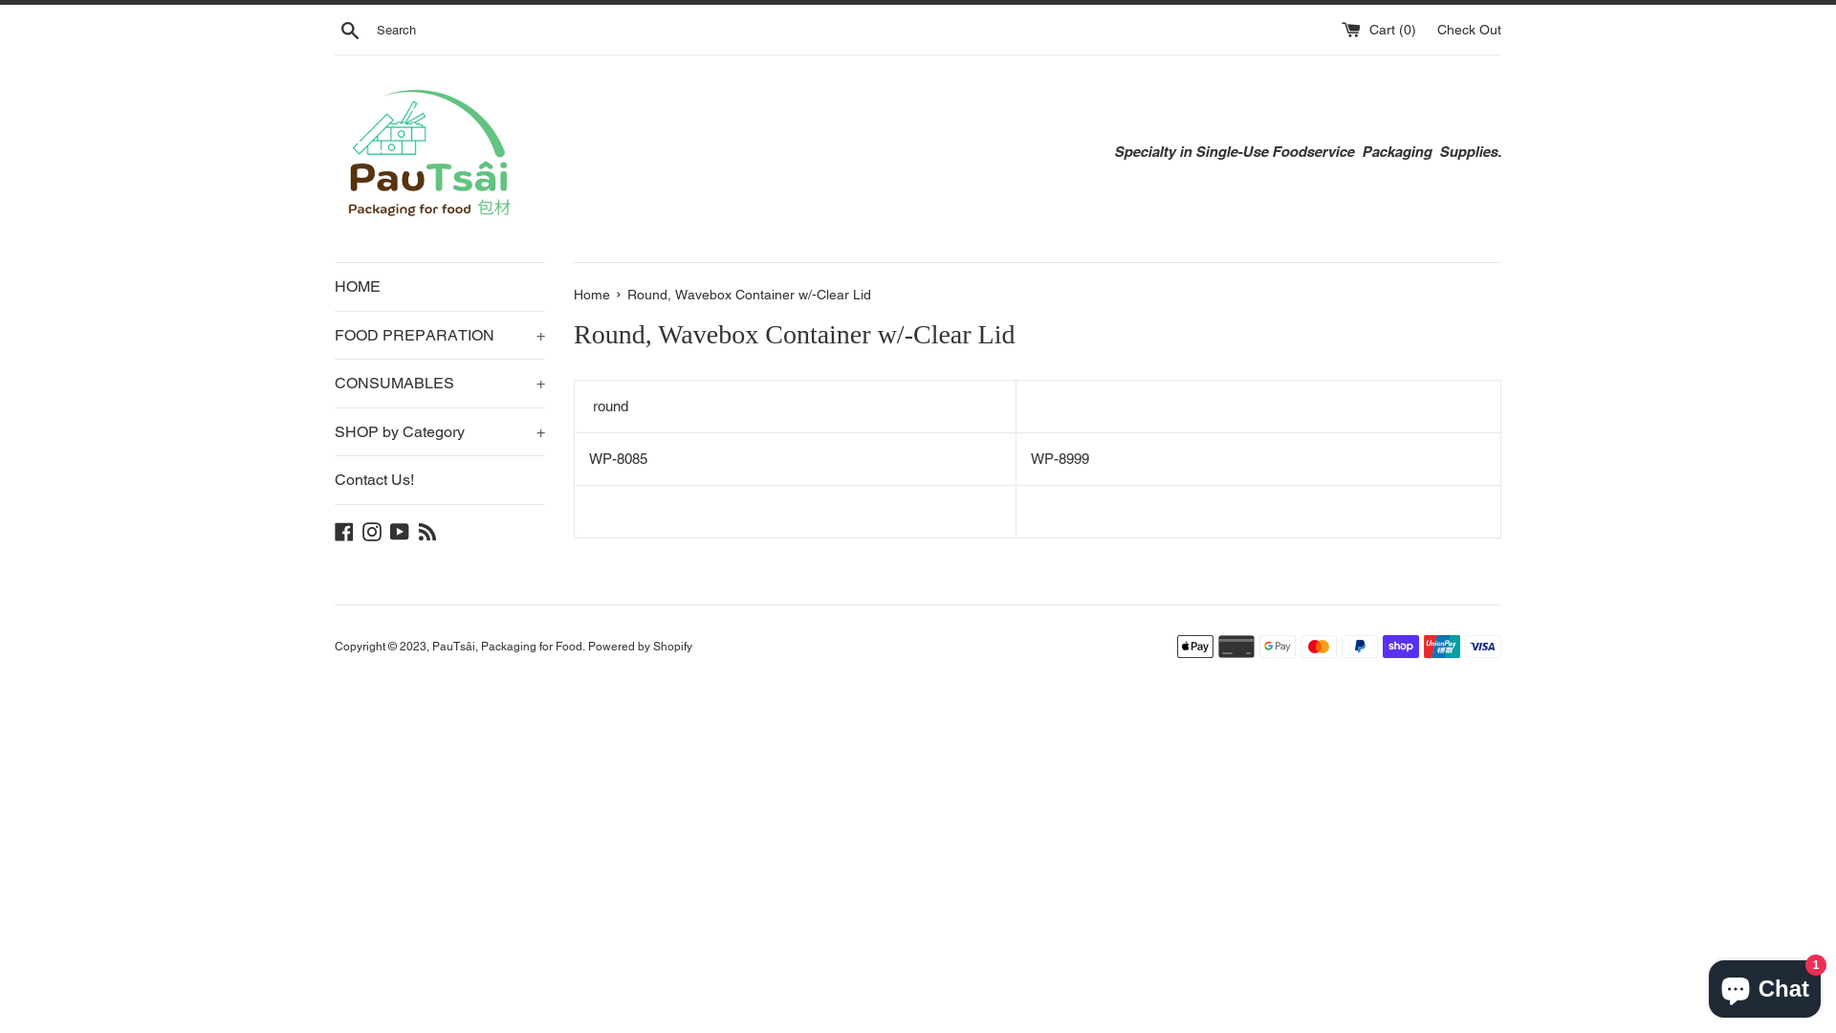 Image resolution: width=1836 pixels, height=1033 pixels. What do you see at coordinates (1381, 29) in the screenshot?
I see `Cart (0)` at bounding box center [1381, 29].